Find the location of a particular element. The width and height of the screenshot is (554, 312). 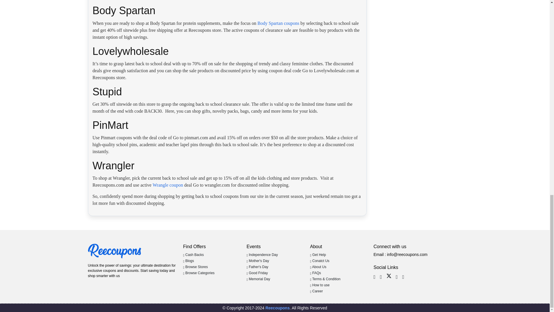

Father's Day is located at coordinates (257, 267).